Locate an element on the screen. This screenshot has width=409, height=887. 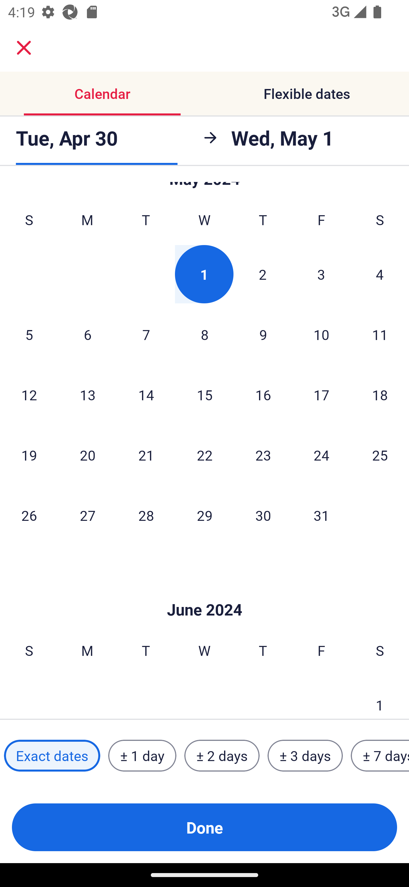
Exact dates is located at coordinates (52, 756).